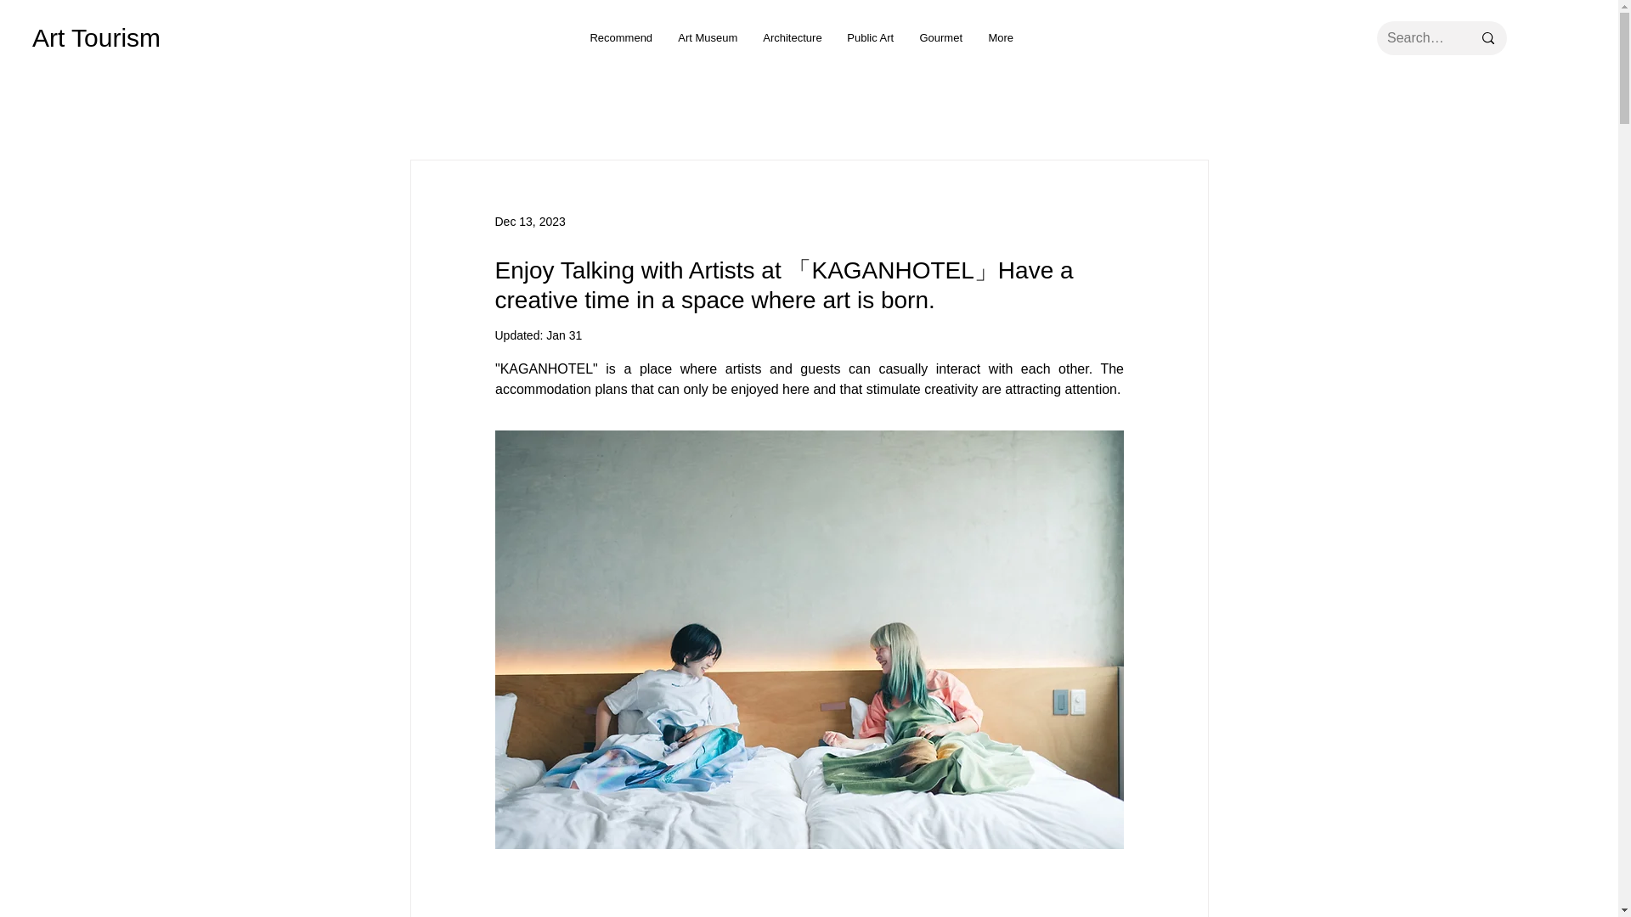 The image size is (1631, 917). What do you see at coordinates (870, 38) in the screenshot?
I see `Public Art` at bounding box center [870, 38].